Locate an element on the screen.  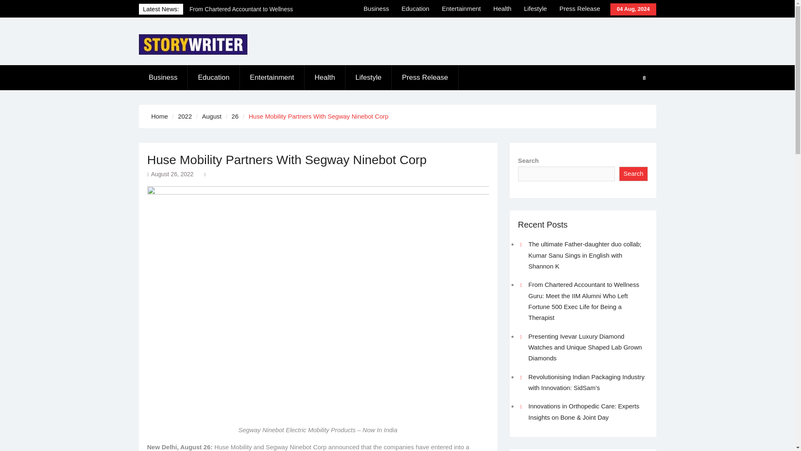
Education is located at coordinates (415, 9).